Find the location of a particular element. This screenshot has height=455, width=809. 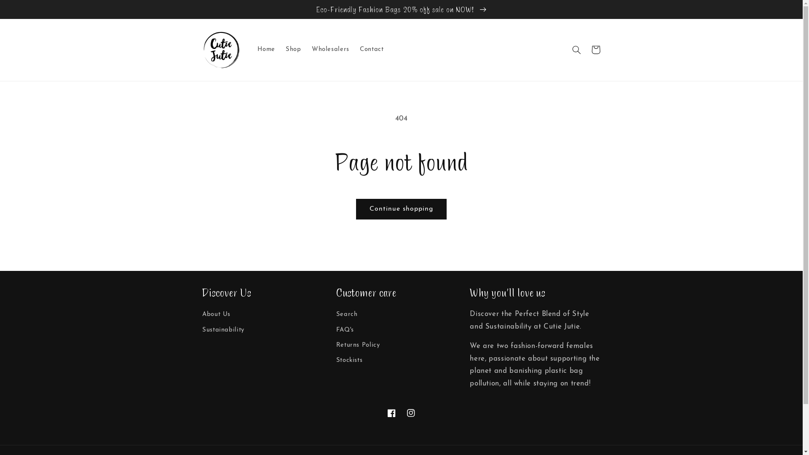

Returns Policy is located at coordinates (358, 345).